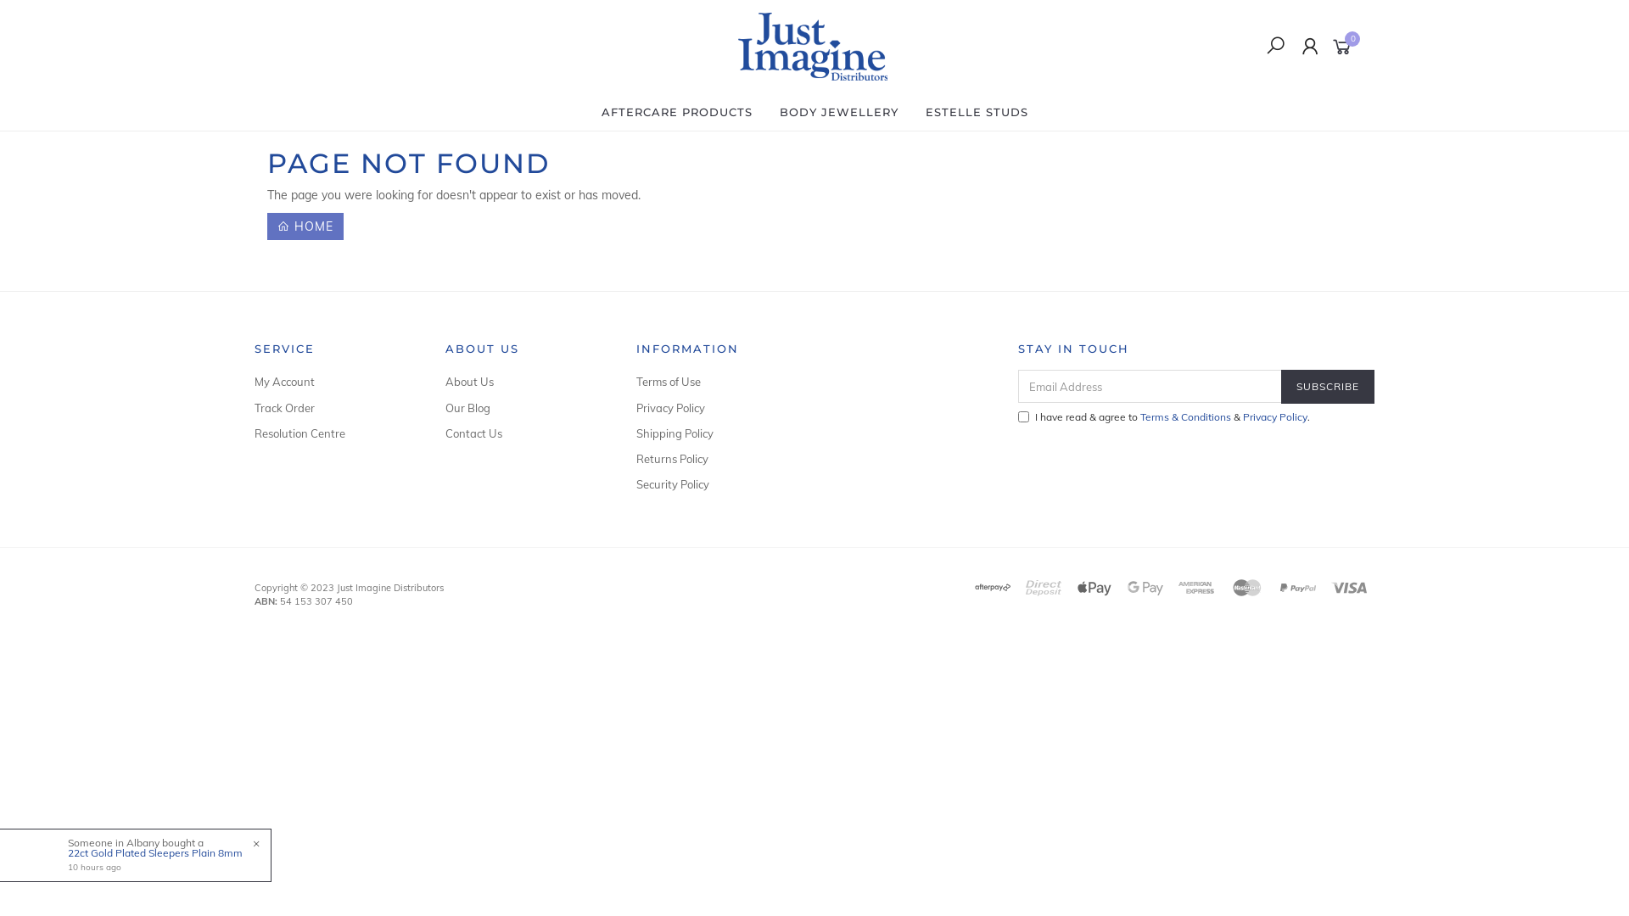 The height and width of the screenshot is (916, 1629). I want to click on Just Imagine Distributors, so click(813, 46).